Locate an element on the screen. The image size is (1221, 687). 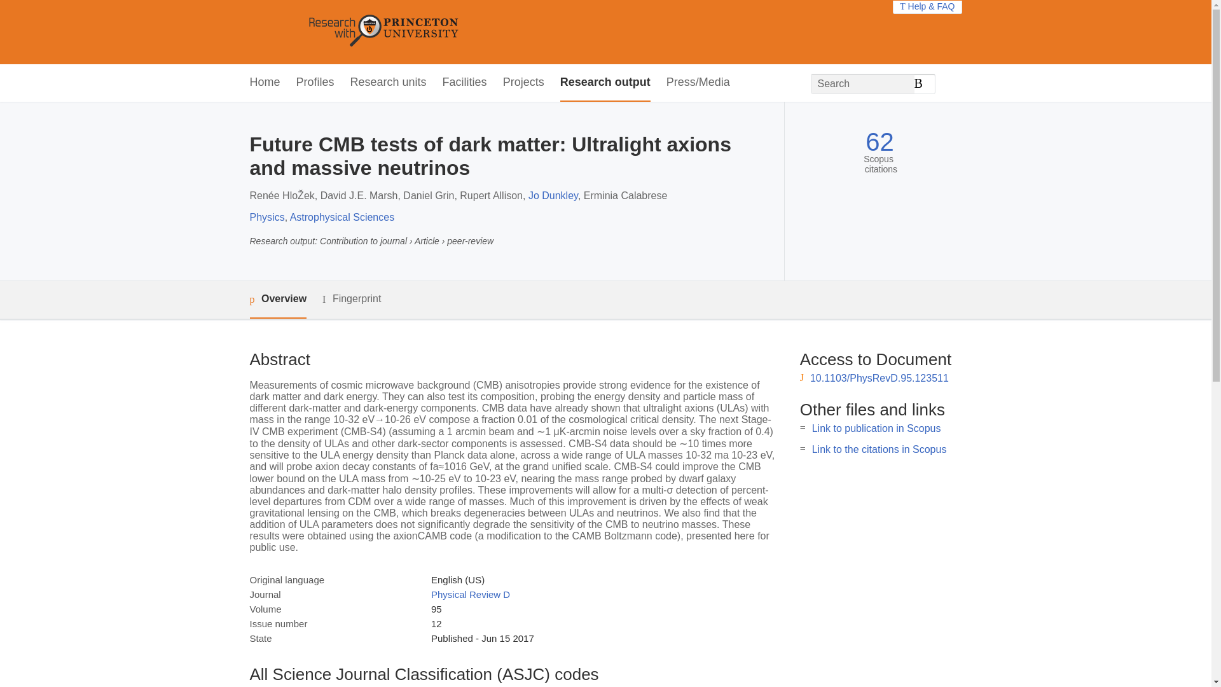
Astrophysical Sciences is located at coordinates (342, 216).